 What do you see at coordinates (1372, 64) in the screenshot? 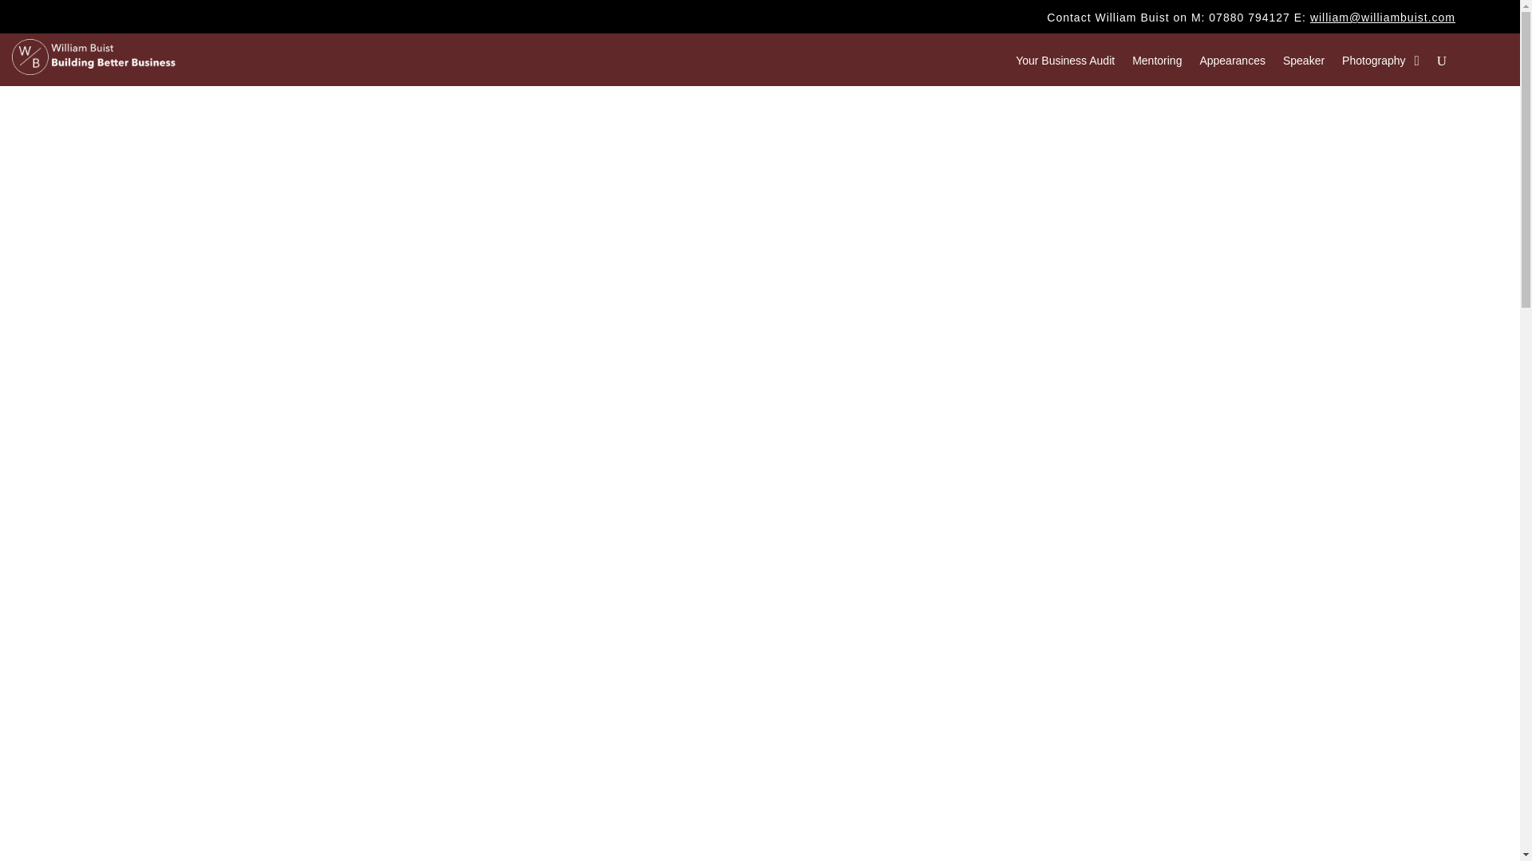
I see `Photography` at bounding box center [1372, 64].